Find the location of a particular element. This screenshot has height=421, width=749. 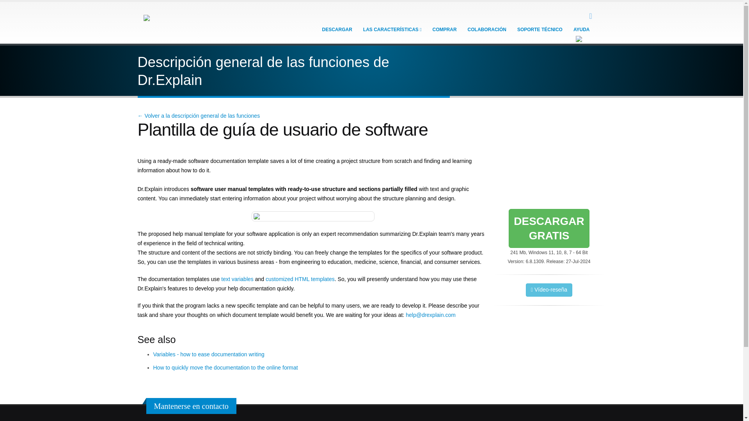

AYUDA is located at coordinates (337, 30).